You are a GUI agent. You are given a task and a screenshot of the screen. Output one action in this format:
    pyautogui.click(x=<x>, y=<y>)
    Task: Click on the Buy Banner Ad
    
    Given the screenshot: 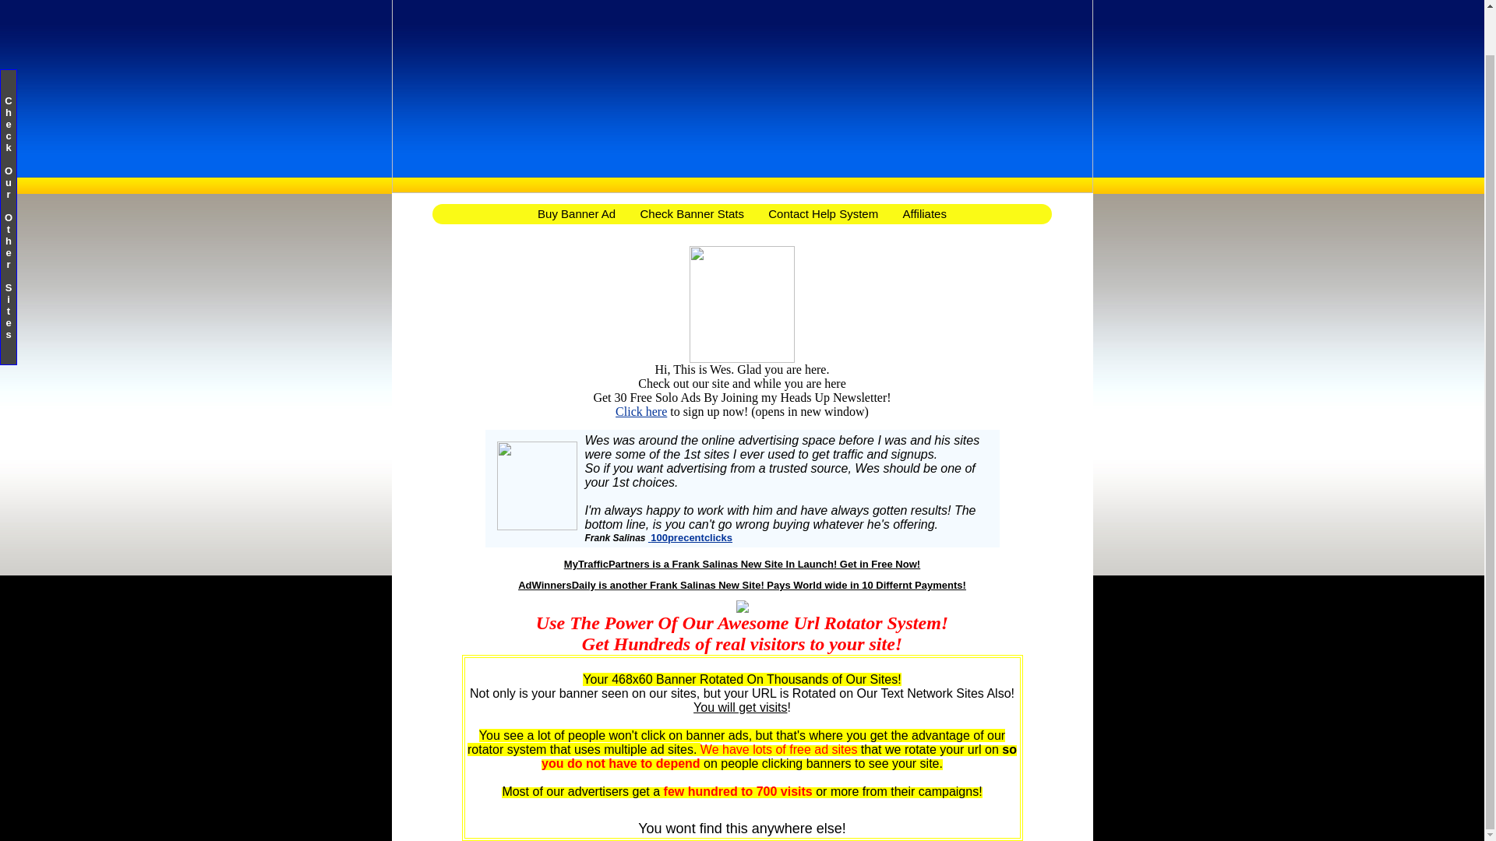 What is the action you would take?
    pyautogui.click(x=577, y=214)
    